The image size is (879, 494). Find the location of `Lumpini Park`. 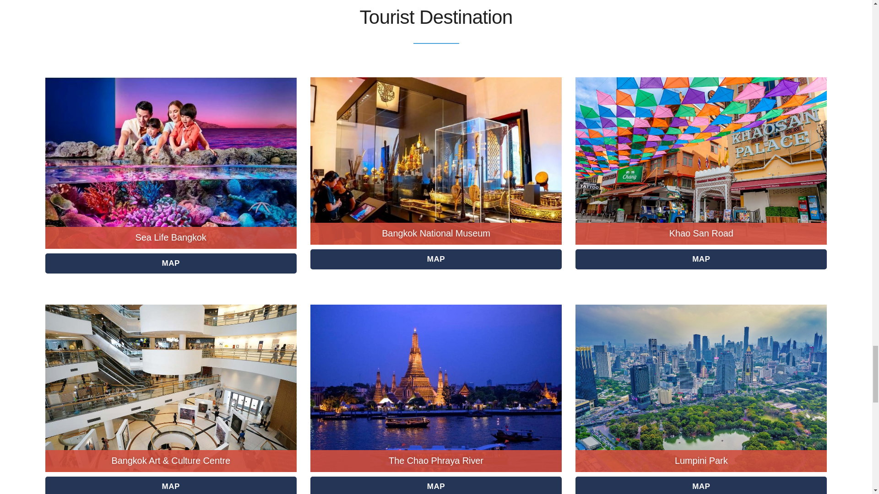

Lumpini Park is located at coordinates (701, 460).